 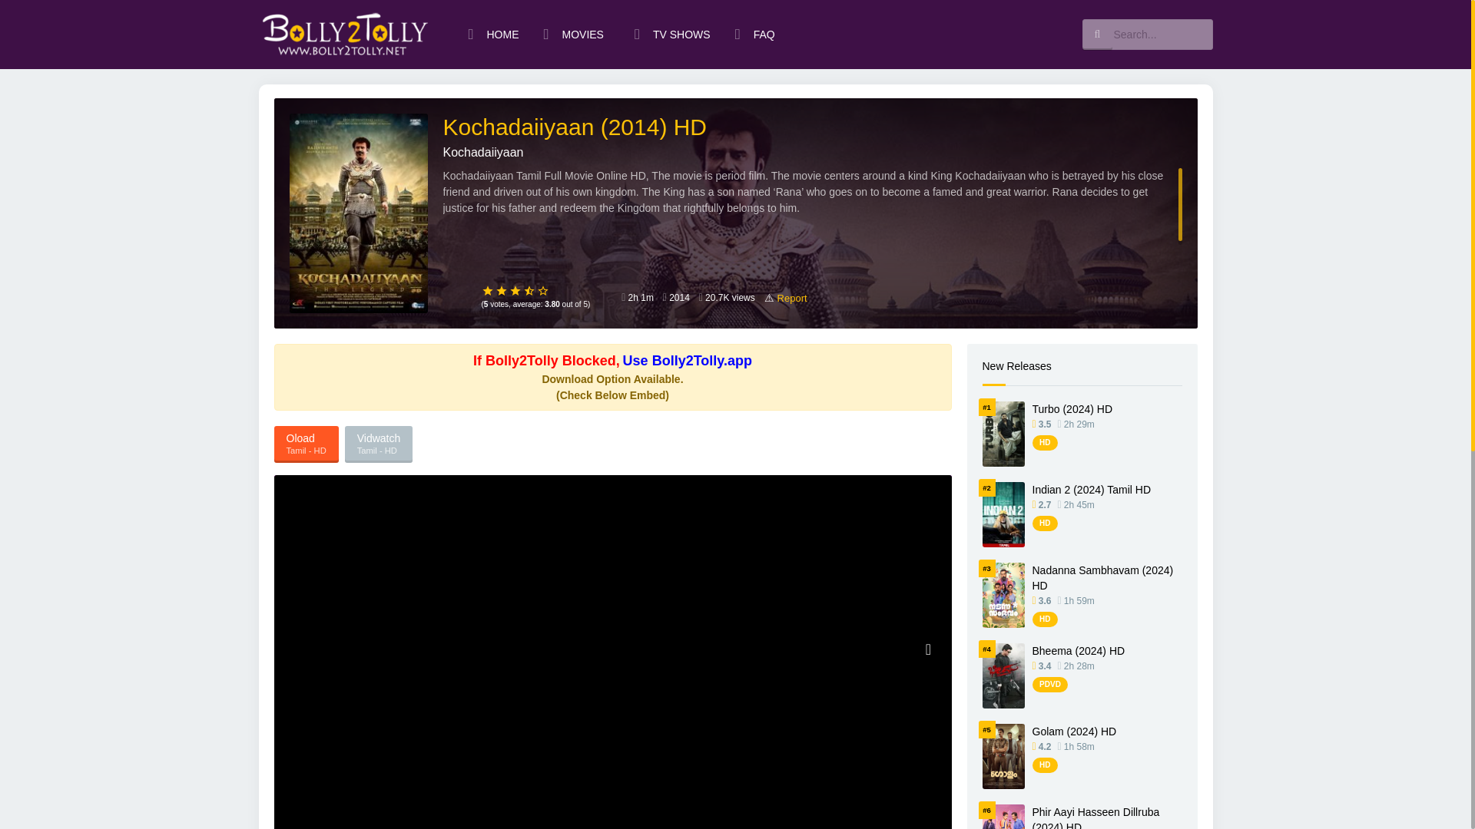 I want to click on 2 Stars, so click(x=501, y=290).